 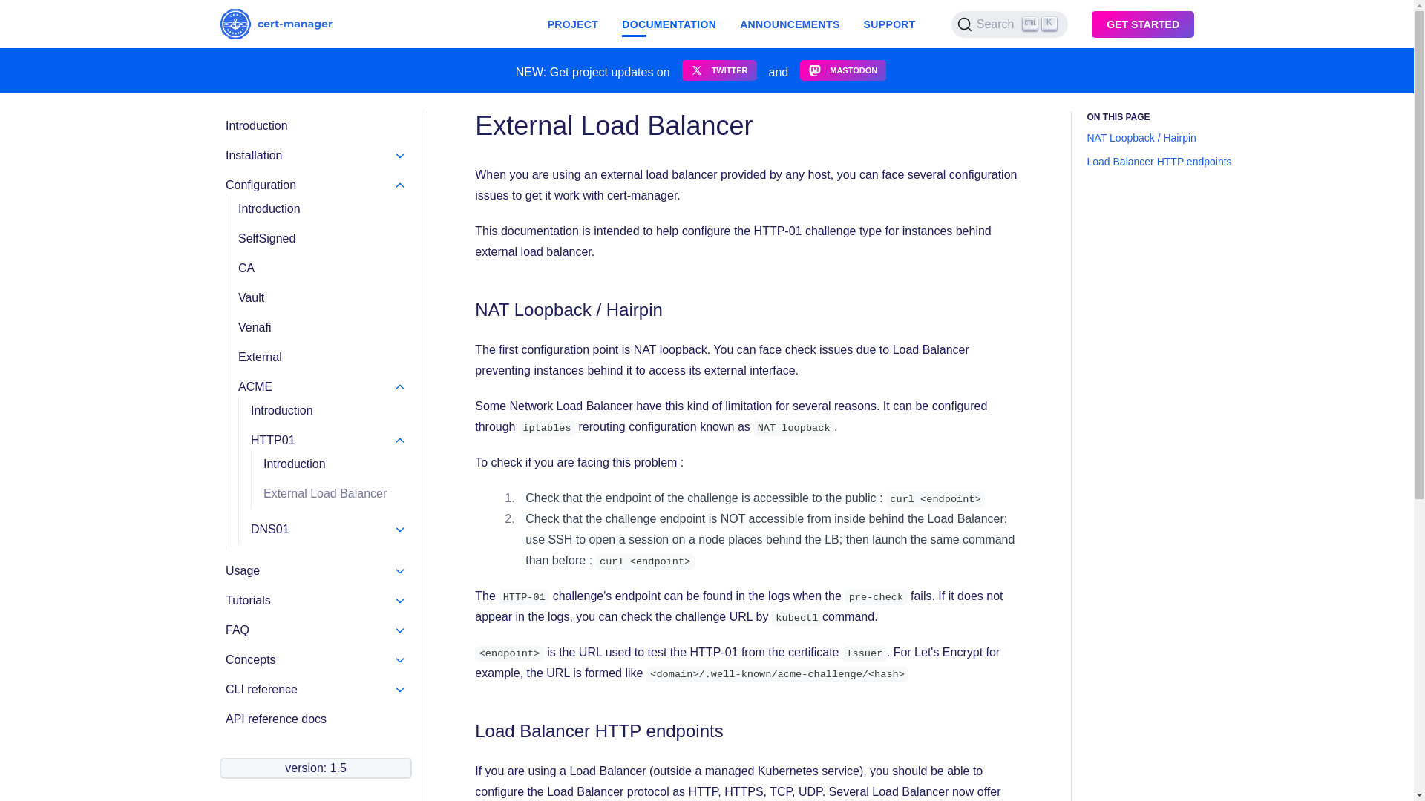 What do you see at coordinates (322, 386) in the screenshot?
I see `ACME` at bounding box center [322, 386].